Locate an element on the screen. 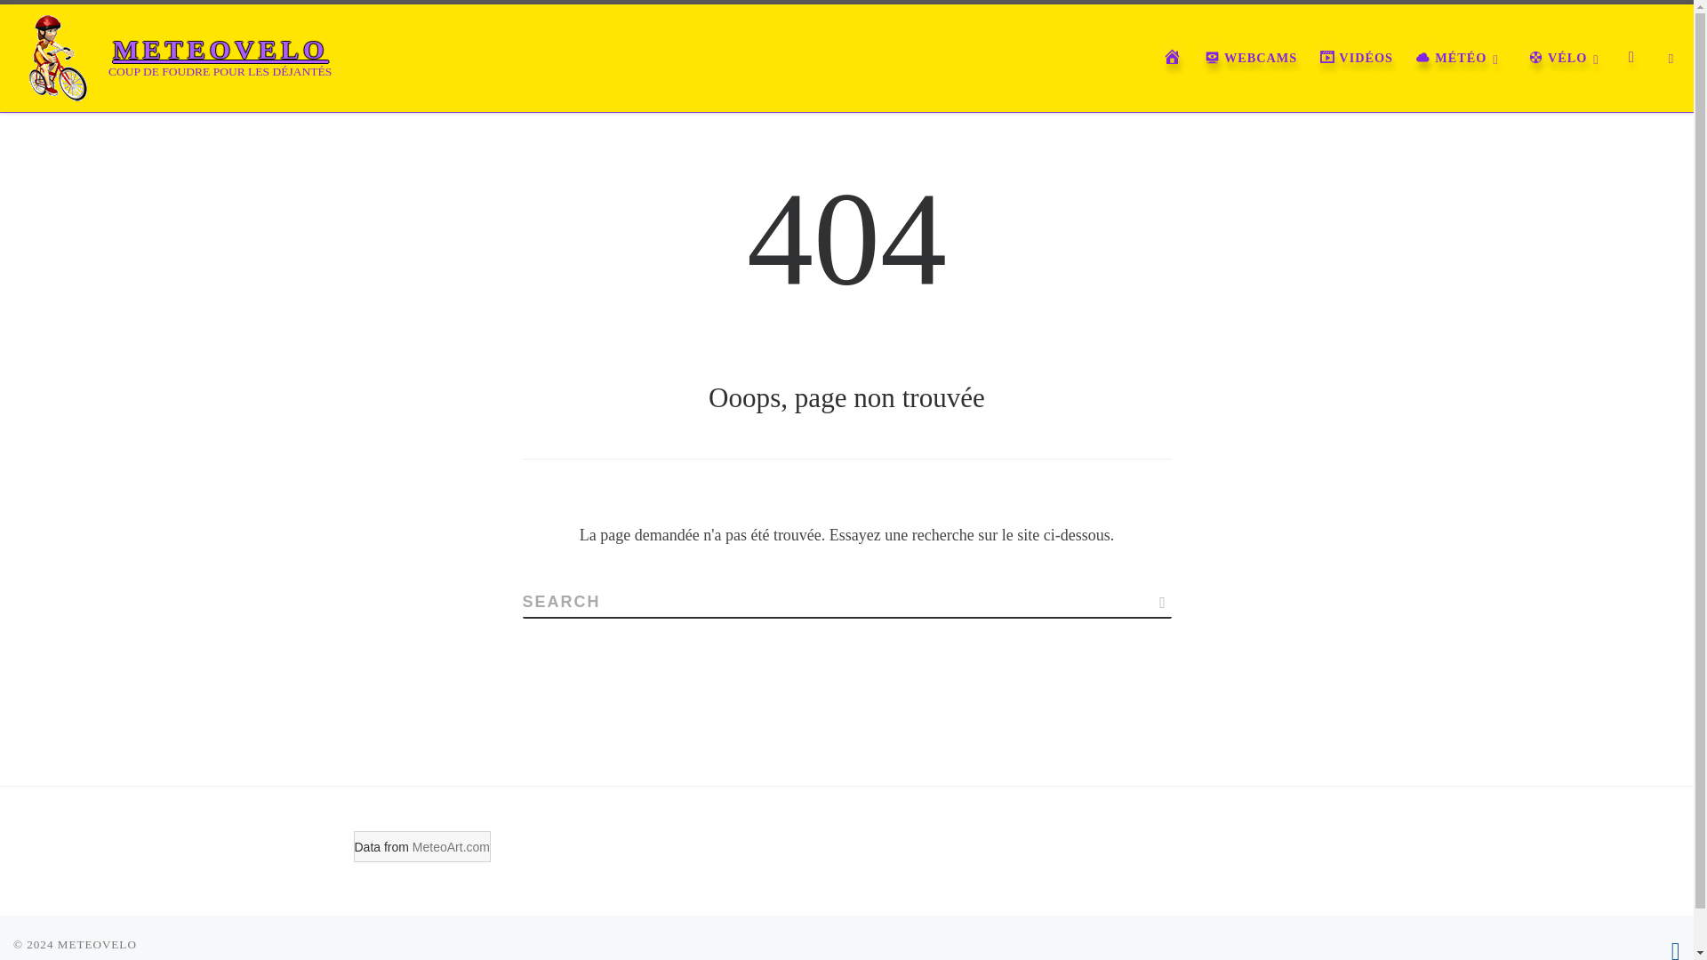 Image resolution: width=1707 pixels, height=960 pixels. METEOVELO is located at coordinates (220, 50).